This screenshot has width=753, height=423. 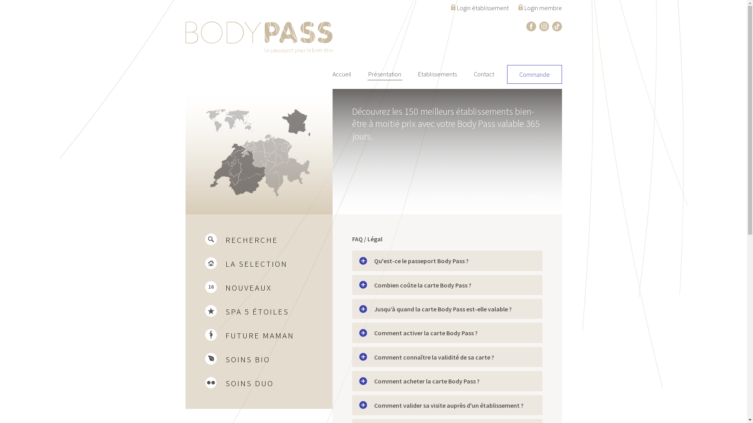 What do you see at coordinates (363, 309) in the screenshot?
I see `Open` at bounding box center [363, 309].